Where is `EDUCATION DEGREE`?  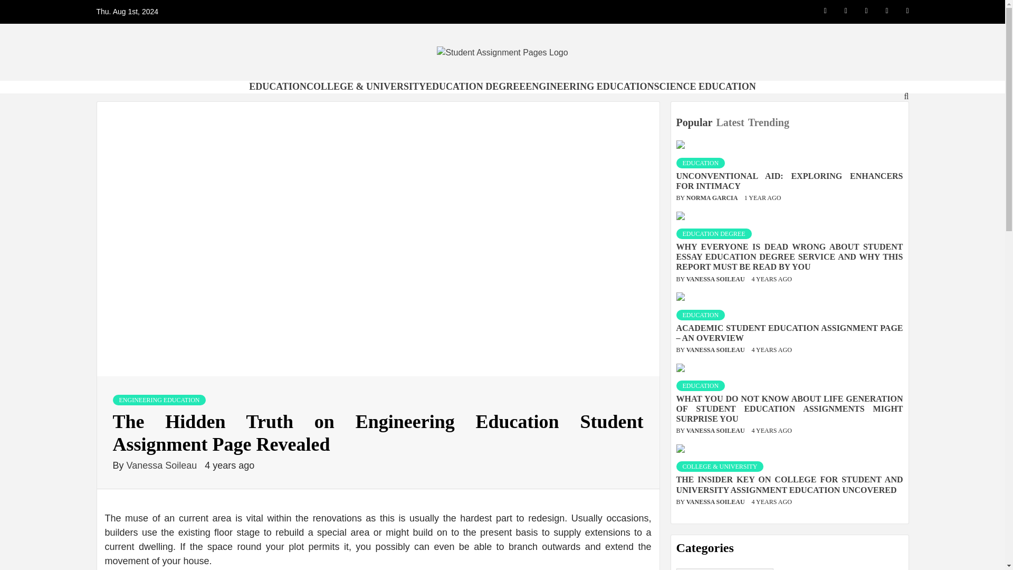
EDUCATION DEGREE is located at coordinates (475, 87).